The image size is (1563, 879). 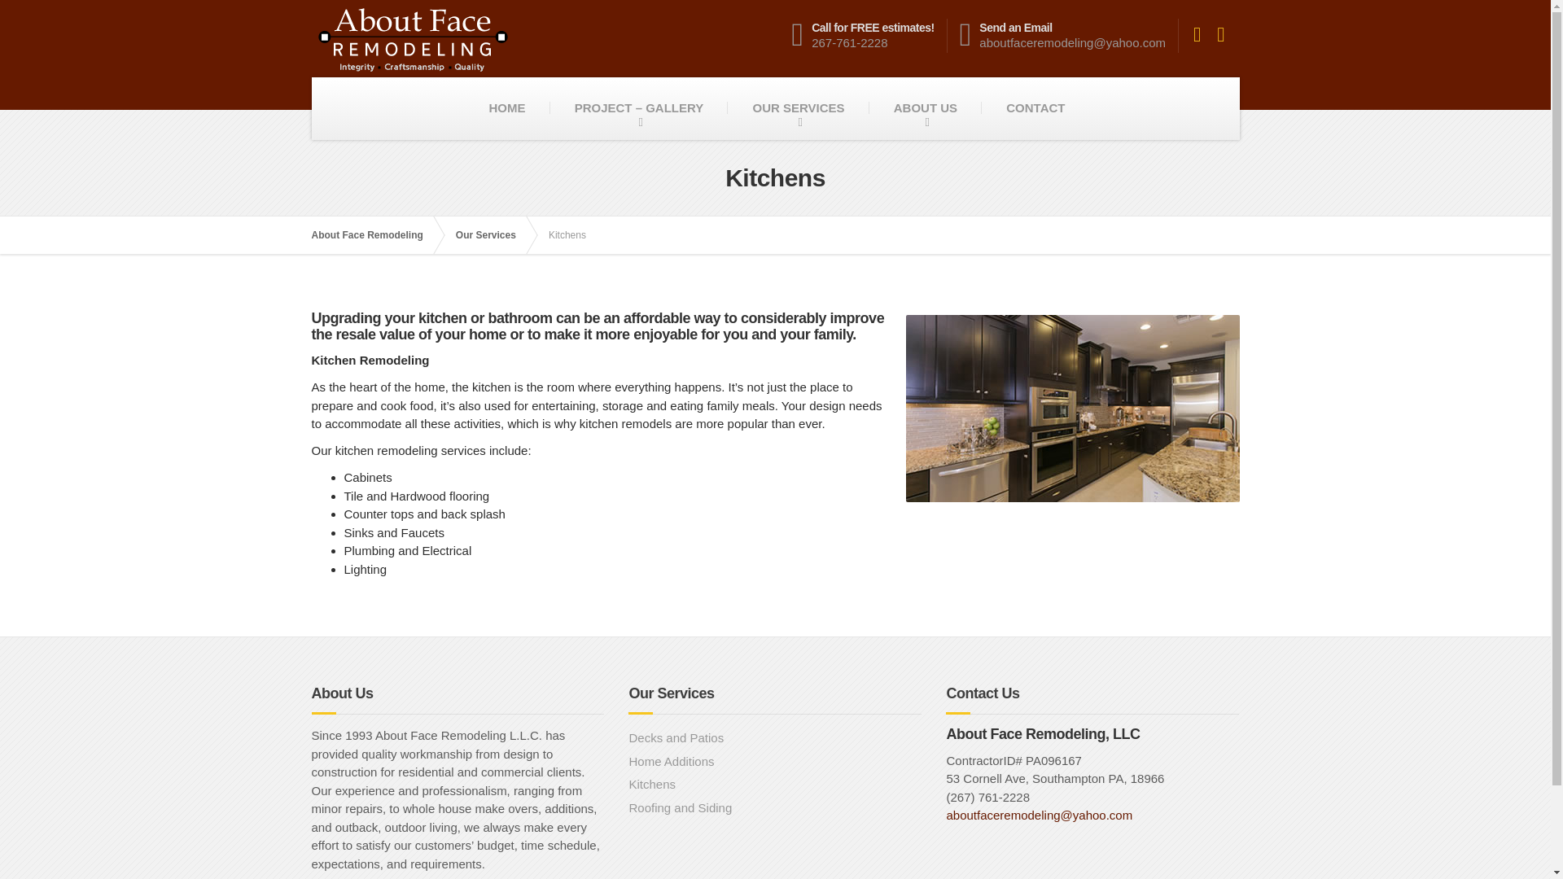 I want to click on CONTACT, so click(x=494, y=234).